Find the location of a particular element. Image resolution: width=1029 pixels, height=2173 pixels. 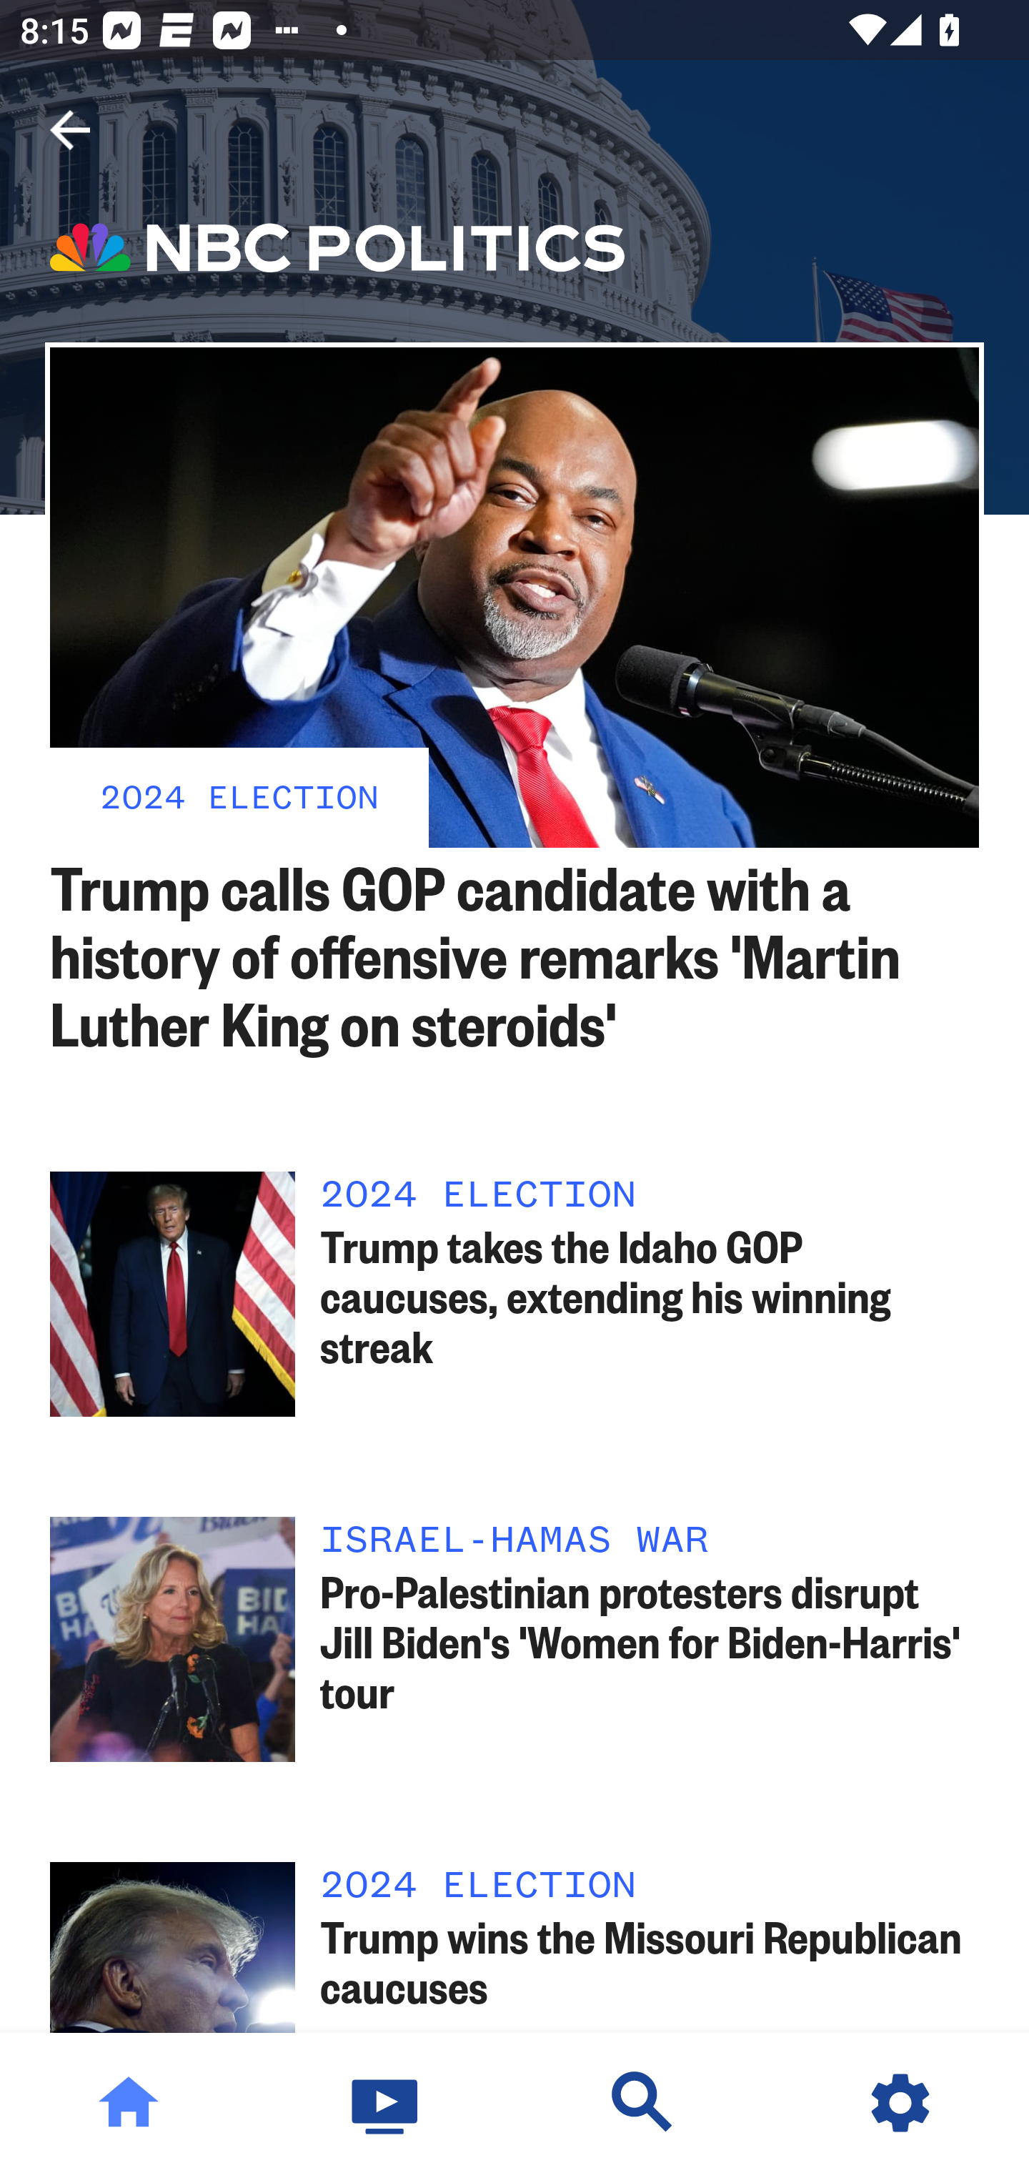

Settings is located at coordinates (900, 2103).